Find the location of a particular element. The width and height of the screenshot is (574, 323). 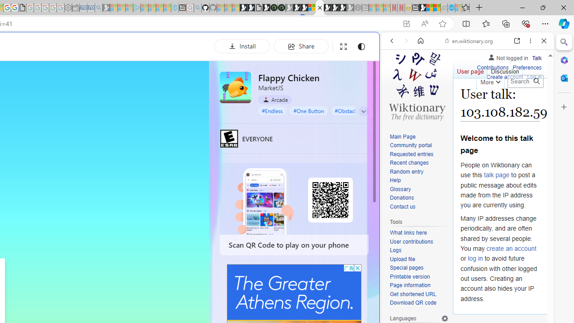

Share is located at coordinates (301, 46).